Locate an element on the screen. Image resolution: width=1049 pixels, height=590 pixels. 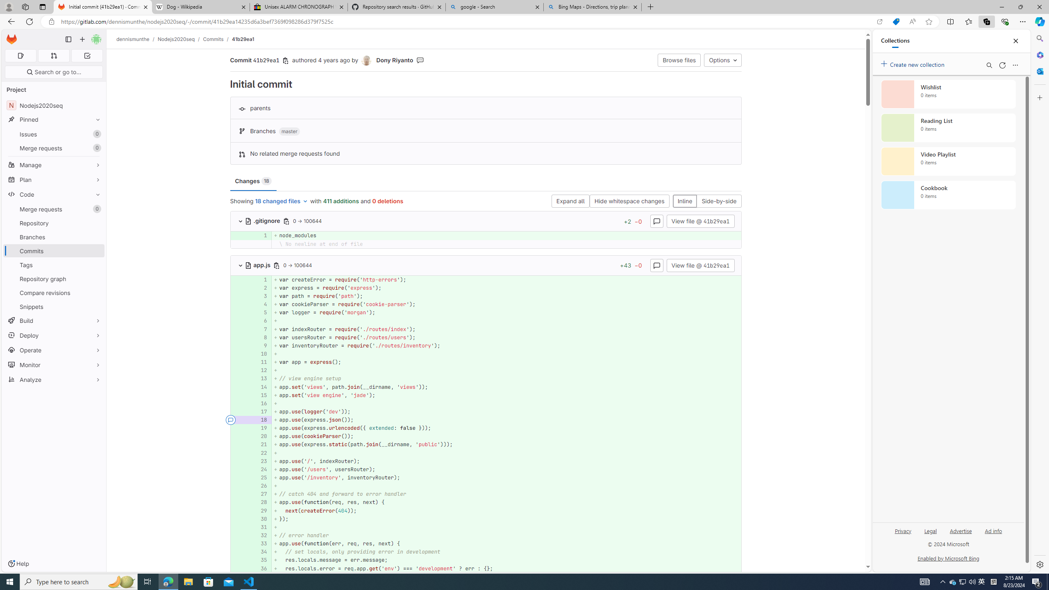
Merge requests 0 is located at coordinates (53, 56).